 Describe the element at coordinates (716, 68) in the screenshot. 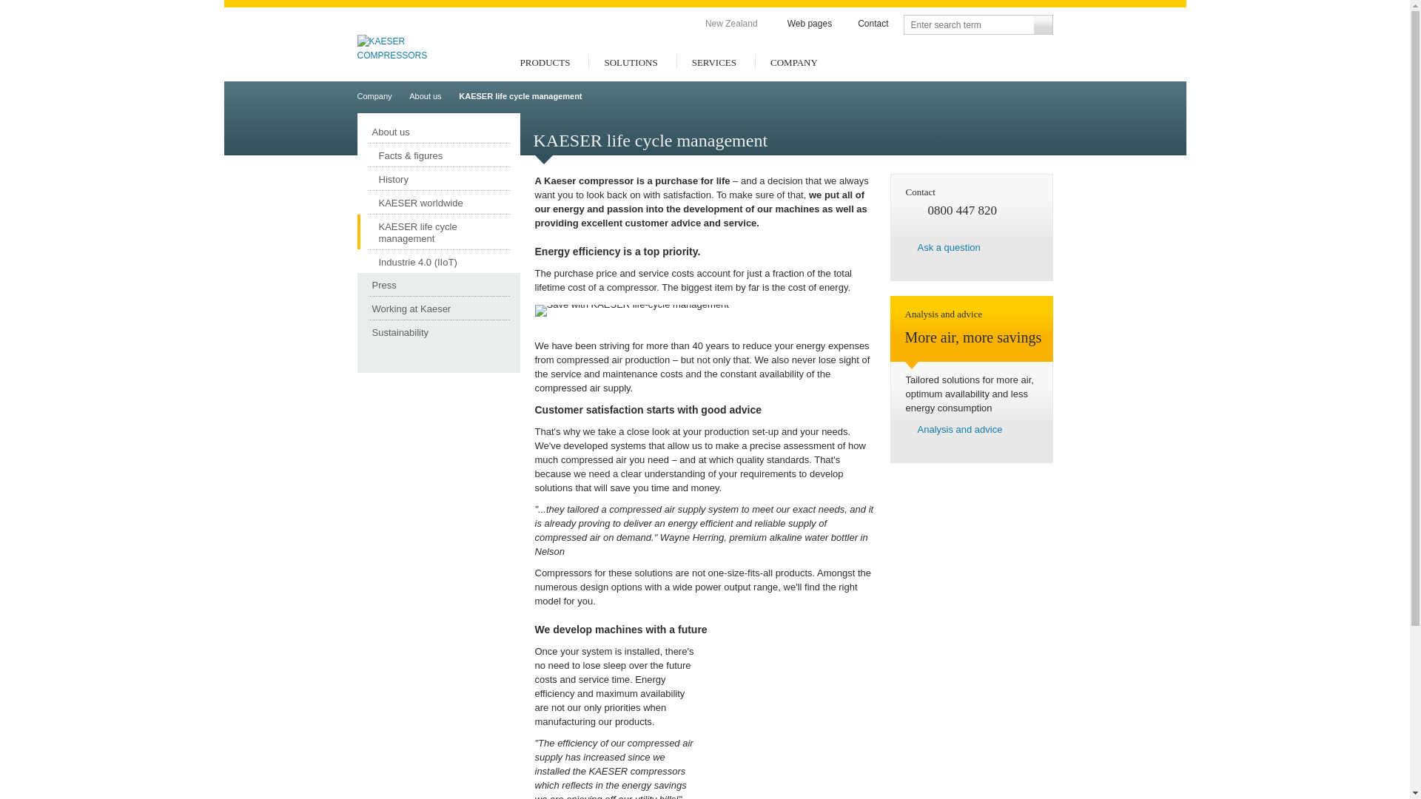

I see `SERVICES` at that location.